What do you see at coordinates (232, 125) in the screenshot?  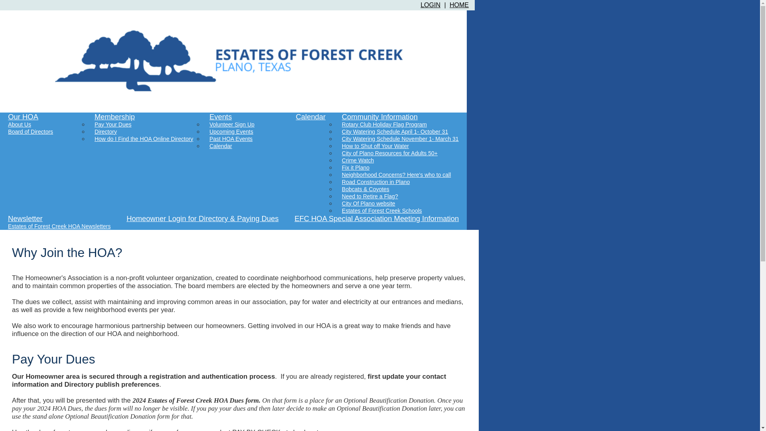 I see `Volunteer Sign Up` at bounding box center [232, 125].